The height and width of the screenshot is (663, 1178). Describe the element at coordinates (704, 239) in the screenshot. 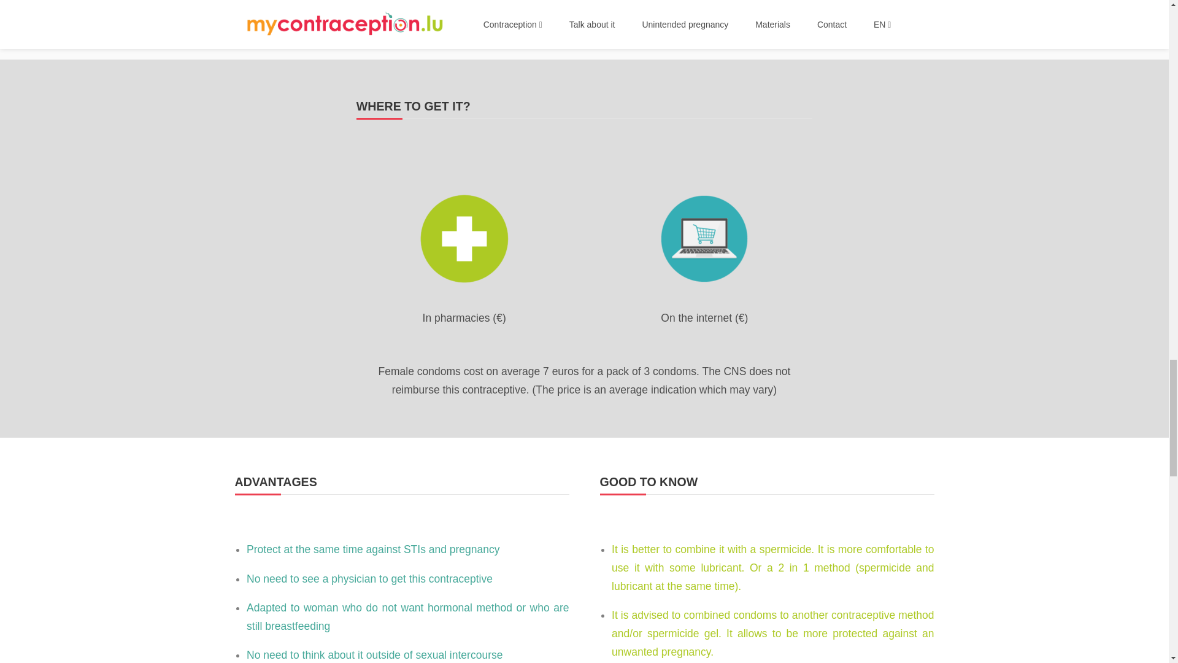

I see `Online-shop` at that location.